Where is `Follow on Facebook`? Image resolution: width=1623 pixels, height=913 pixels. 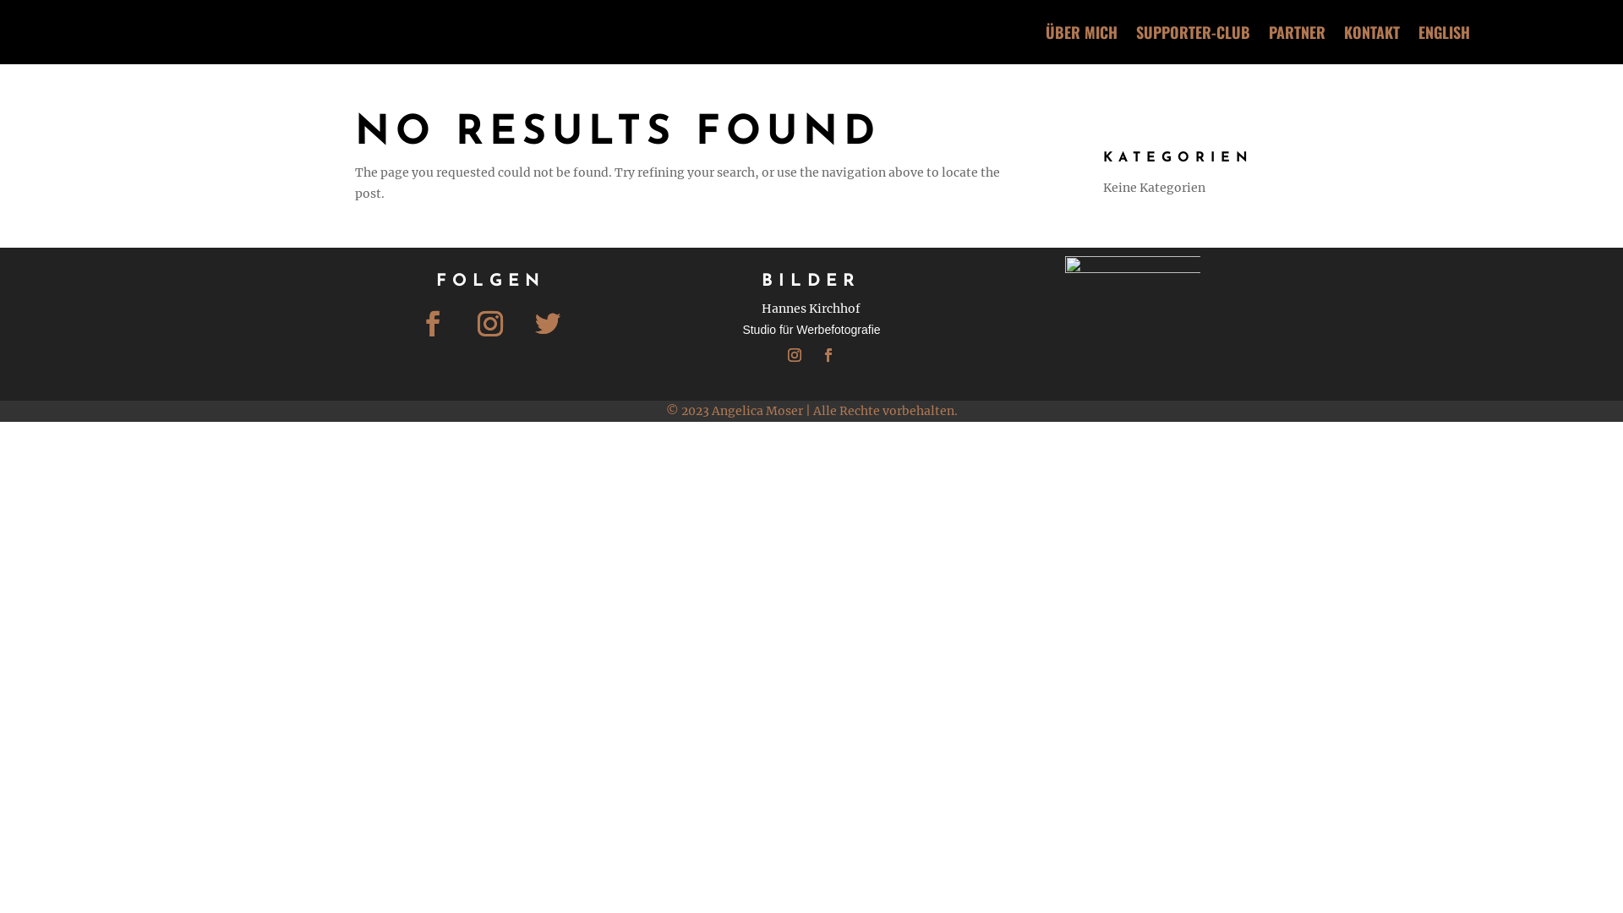
Follow on Facebook is located at coordinates (433, 324).